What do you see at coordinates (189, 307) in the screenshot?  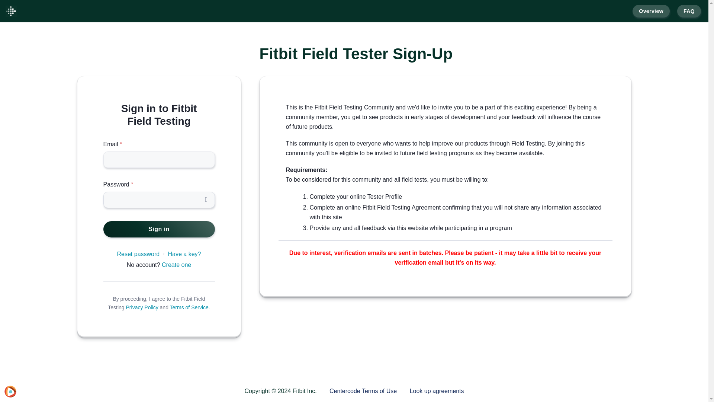 I see `Terms of Service` at bounding box center [189, 307].